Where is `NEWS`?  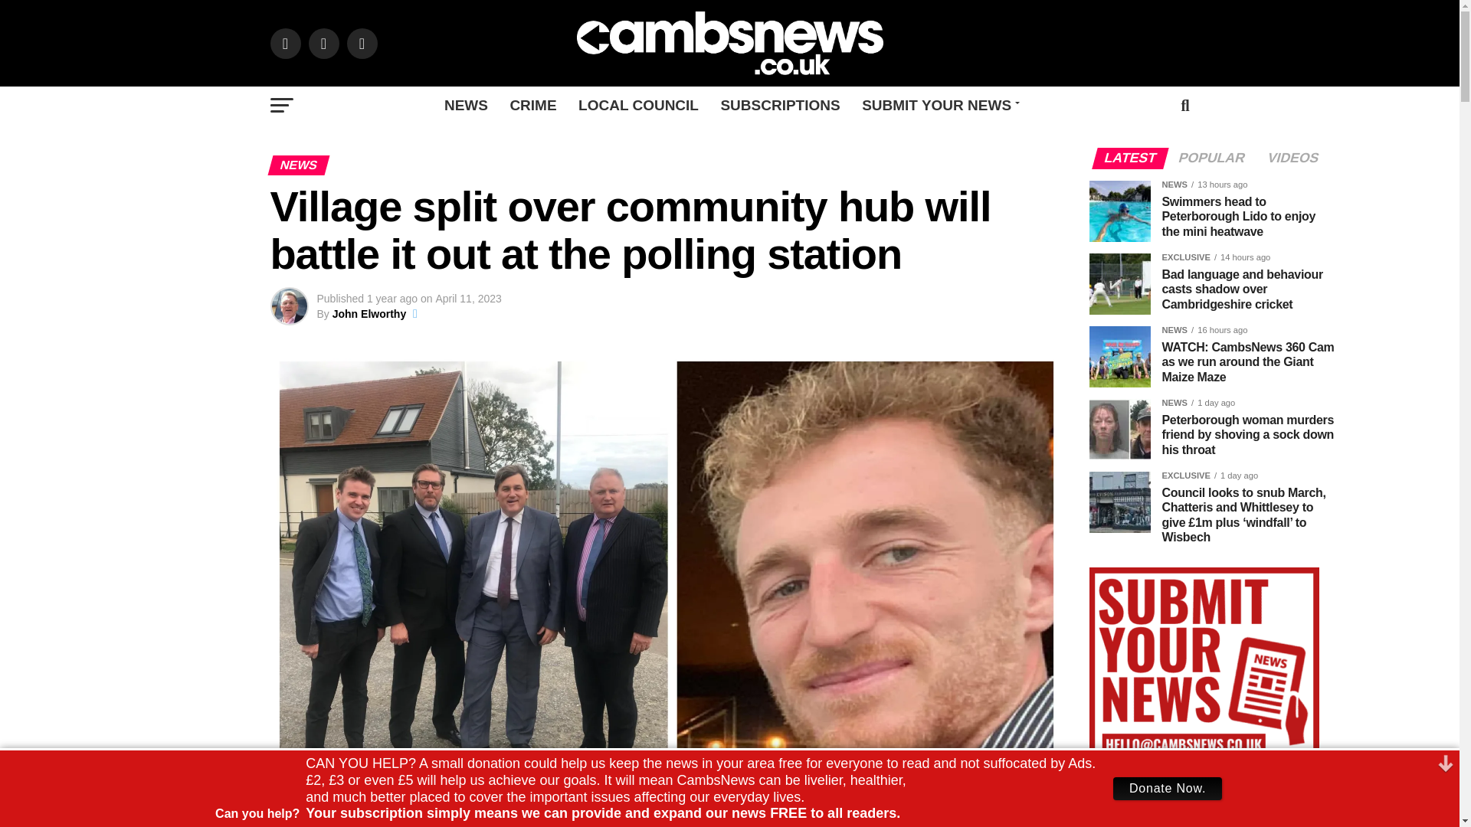
NEWS is located at coordinates (466, 106).